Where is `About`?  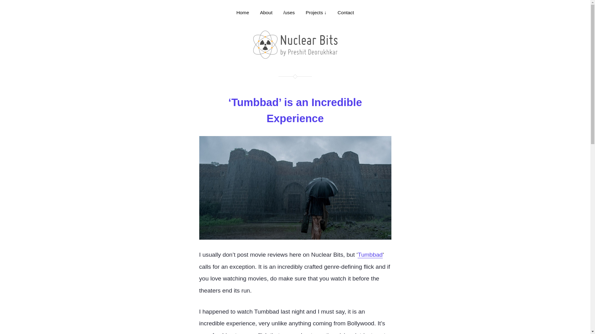 About is located at coordinates (266, 12).